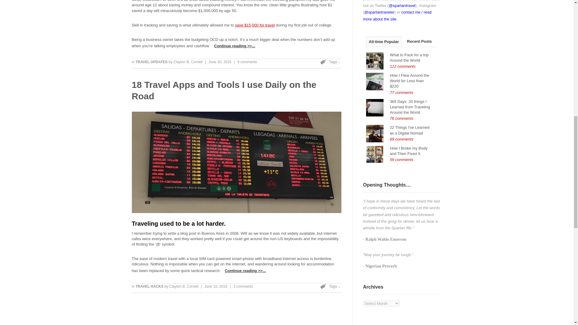 The width and height of the screenshot is (578, 325). What do you see at coordinates (150, 286) in the screenshot?
I see `TRAVEL HACKS` at bounding box center [150, 286].